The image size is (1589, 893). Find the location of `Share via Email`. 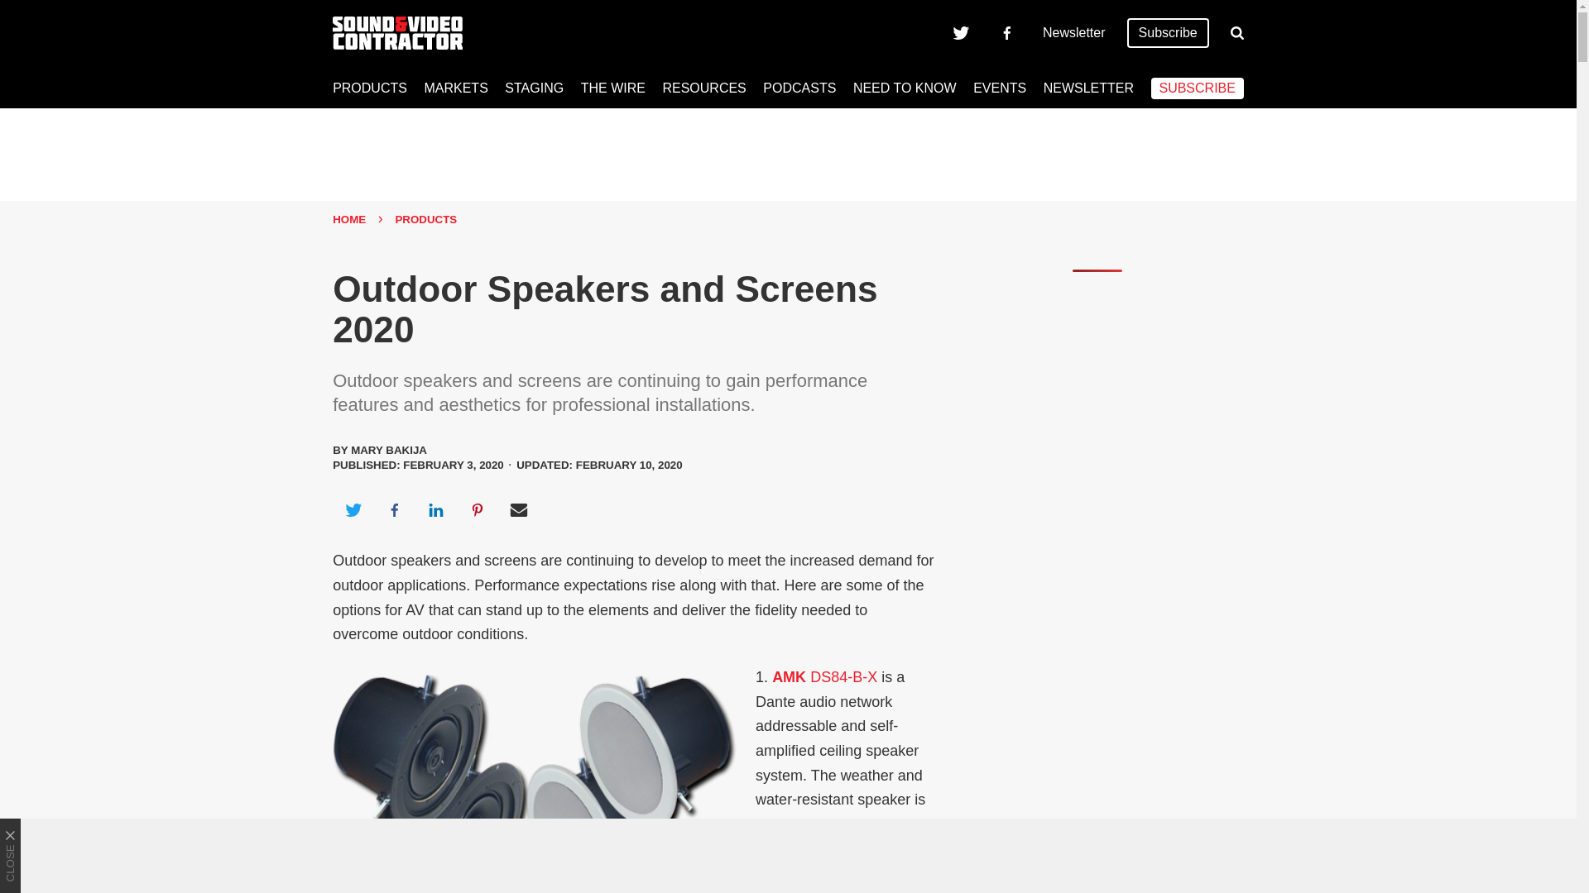

Share via Email is located at coordinates (519, 509).